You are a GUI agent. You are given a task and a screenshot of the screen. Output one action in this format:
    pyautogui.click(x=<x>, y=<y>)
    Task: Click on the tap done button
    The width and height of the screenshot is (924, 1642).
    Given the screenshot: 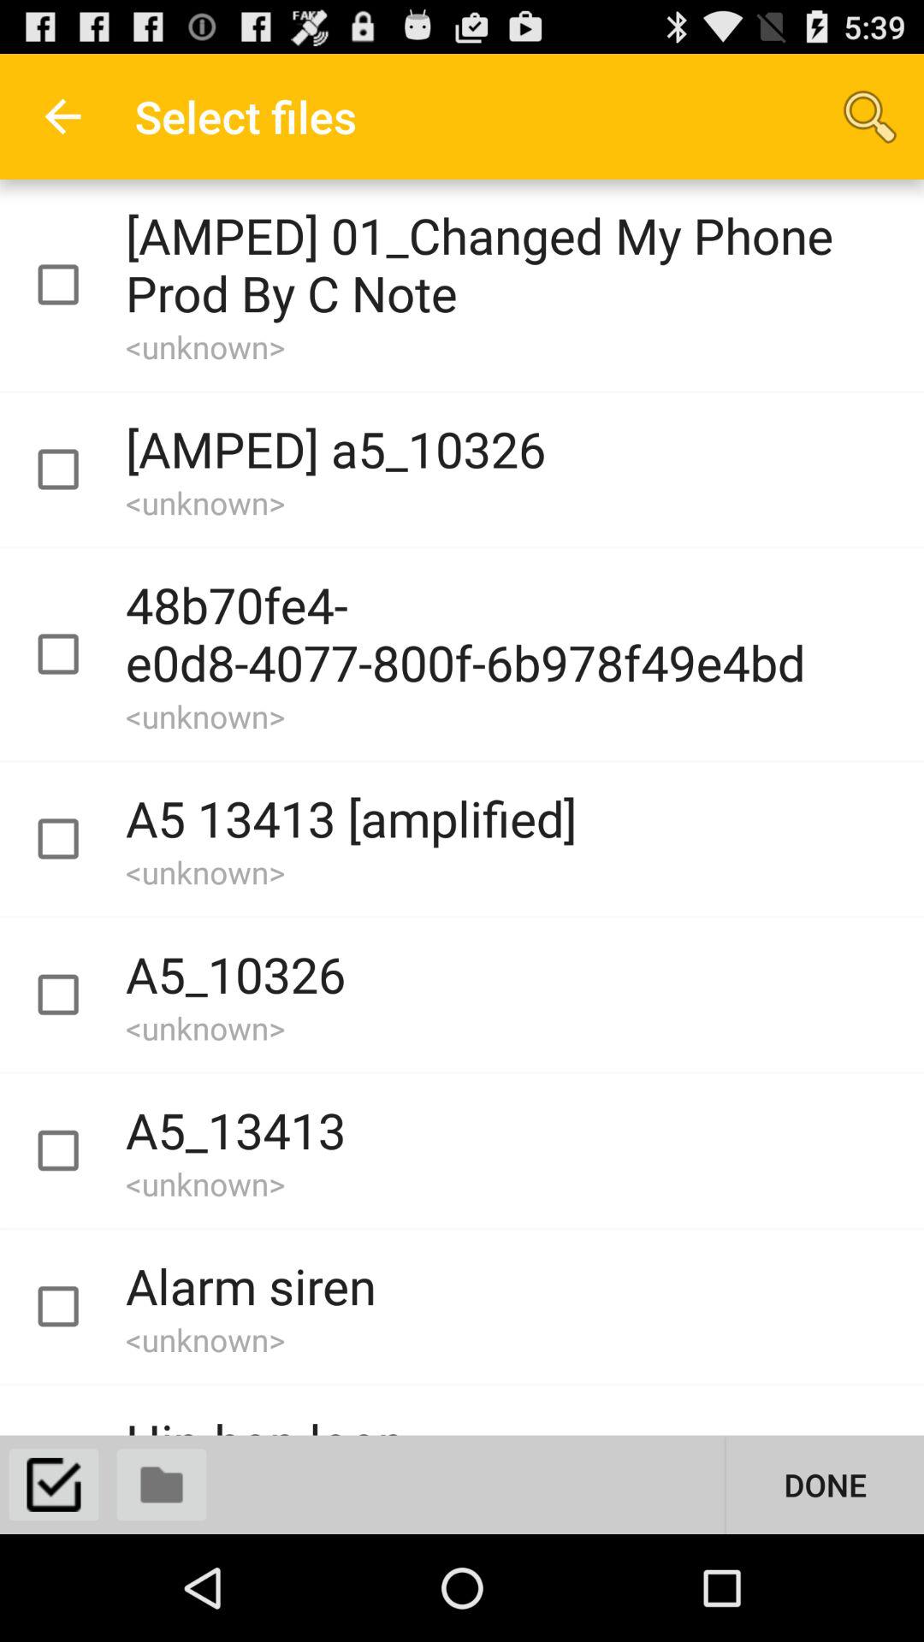 What is the action you would take?
    pyautogui.click(x=825, y=1485)
    